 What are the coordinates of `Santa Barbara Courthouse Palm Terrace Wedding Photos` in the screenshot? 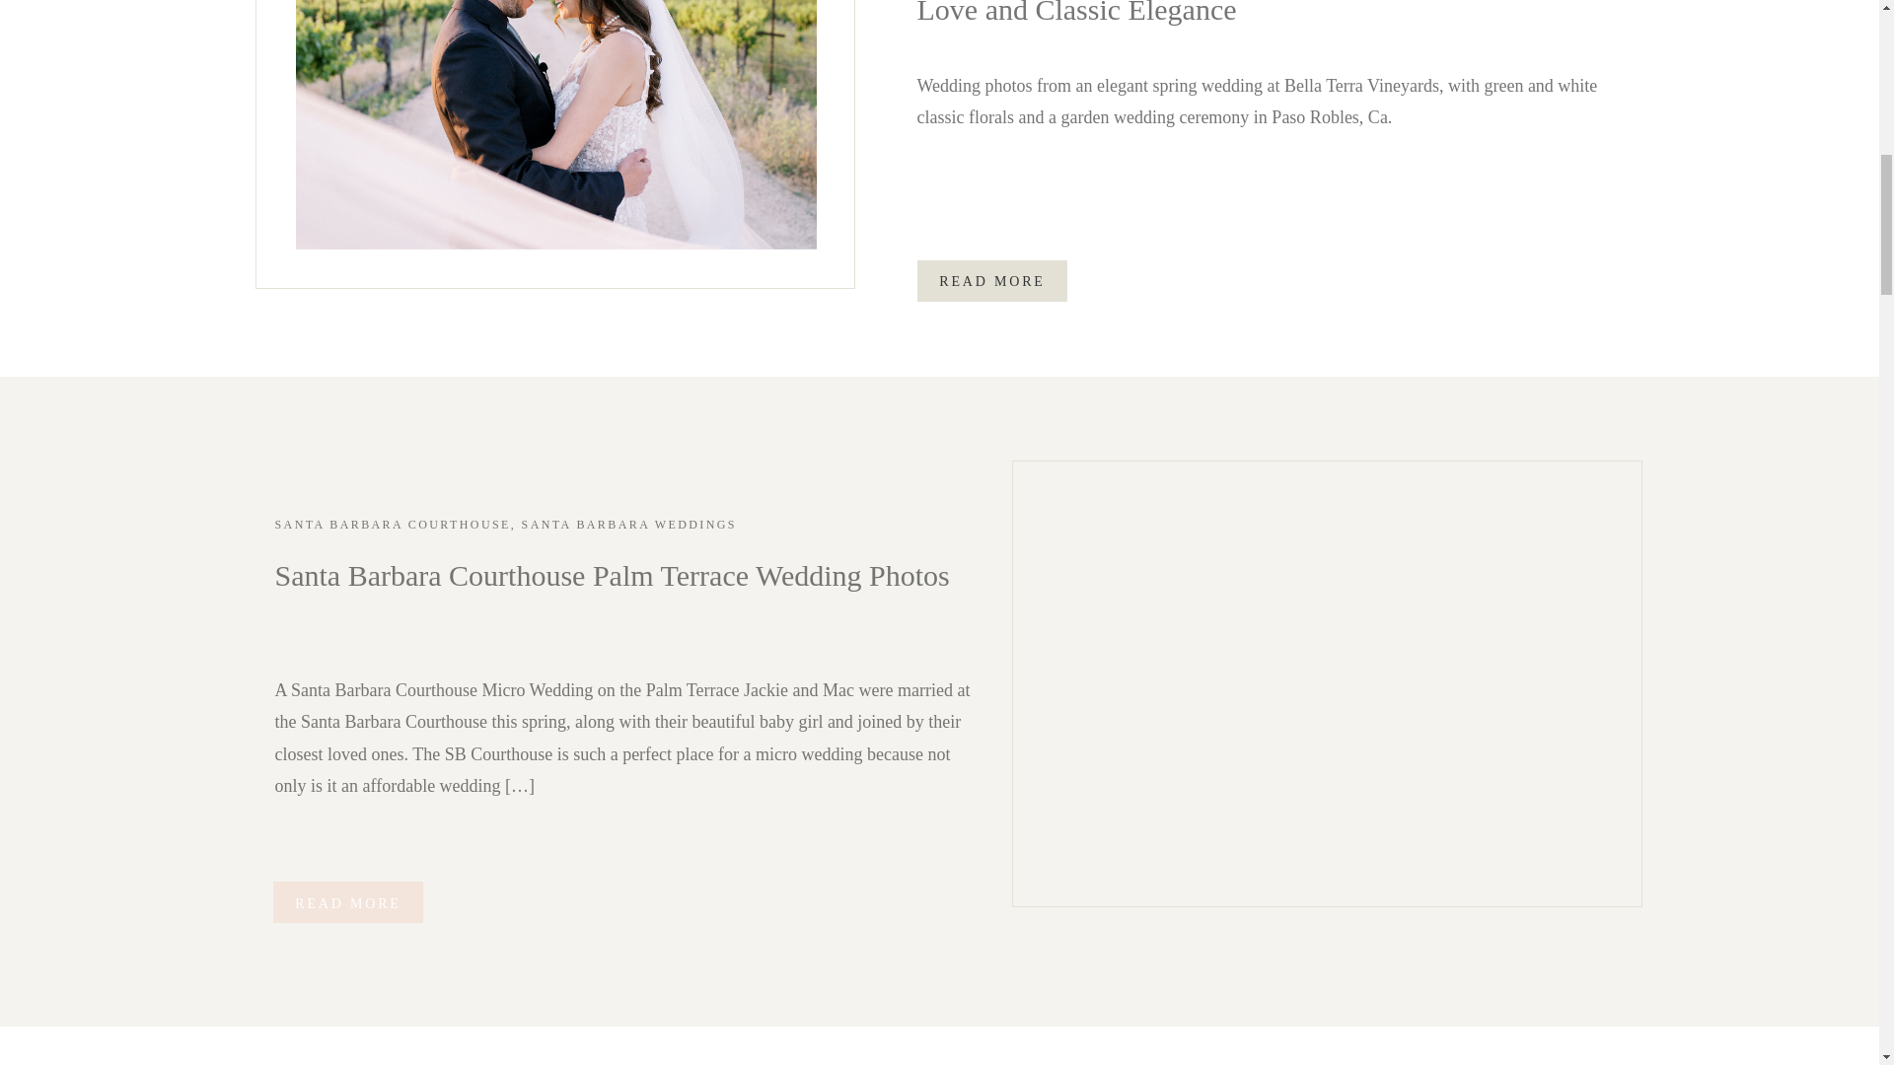 It's located at (347, 901).